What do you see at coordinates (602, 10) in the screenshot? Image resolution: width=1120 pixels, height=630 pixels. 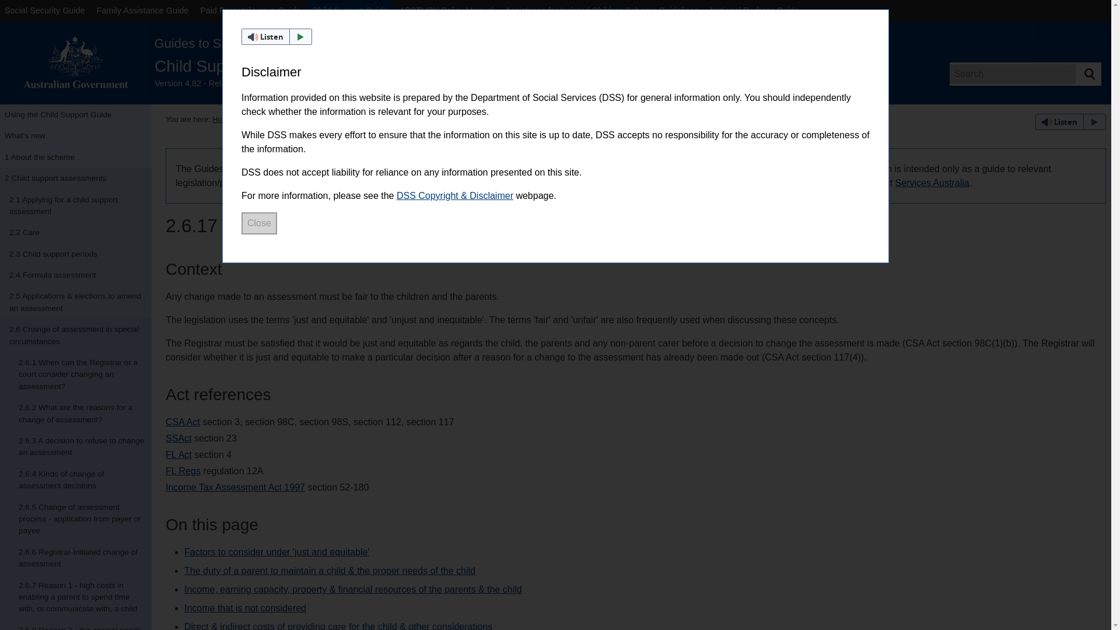 I see `Assistance for Isolated Children Scheme Guidelines` at bounding box center [602, 10].